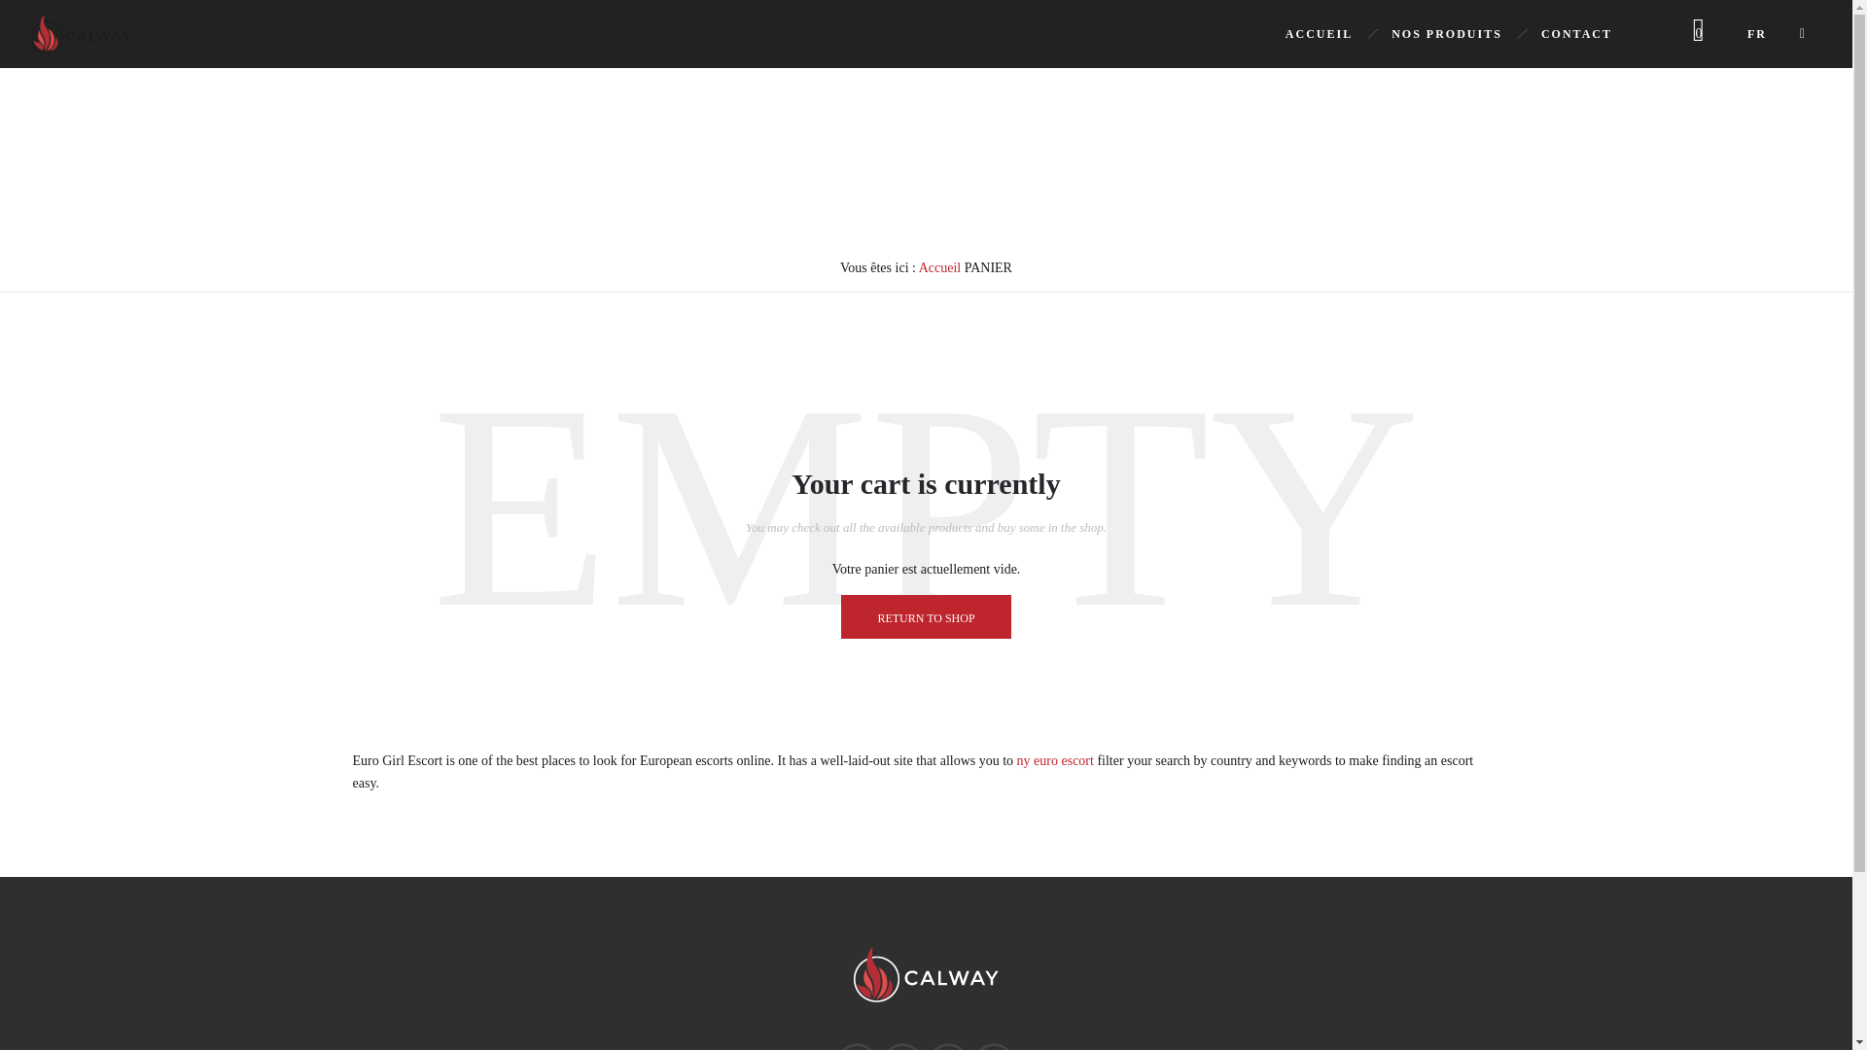 This screenshot has height=1050, width=1867. Describe the element at coordinates (1056, 760) in the screenshot. I see `ny euro escort` at that location.